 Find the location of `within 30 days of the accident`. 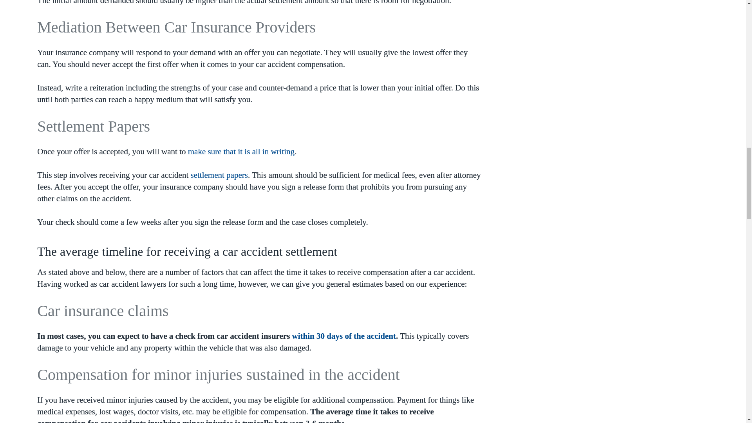

within 30 days of the accident is located at coordinates (344, 336).